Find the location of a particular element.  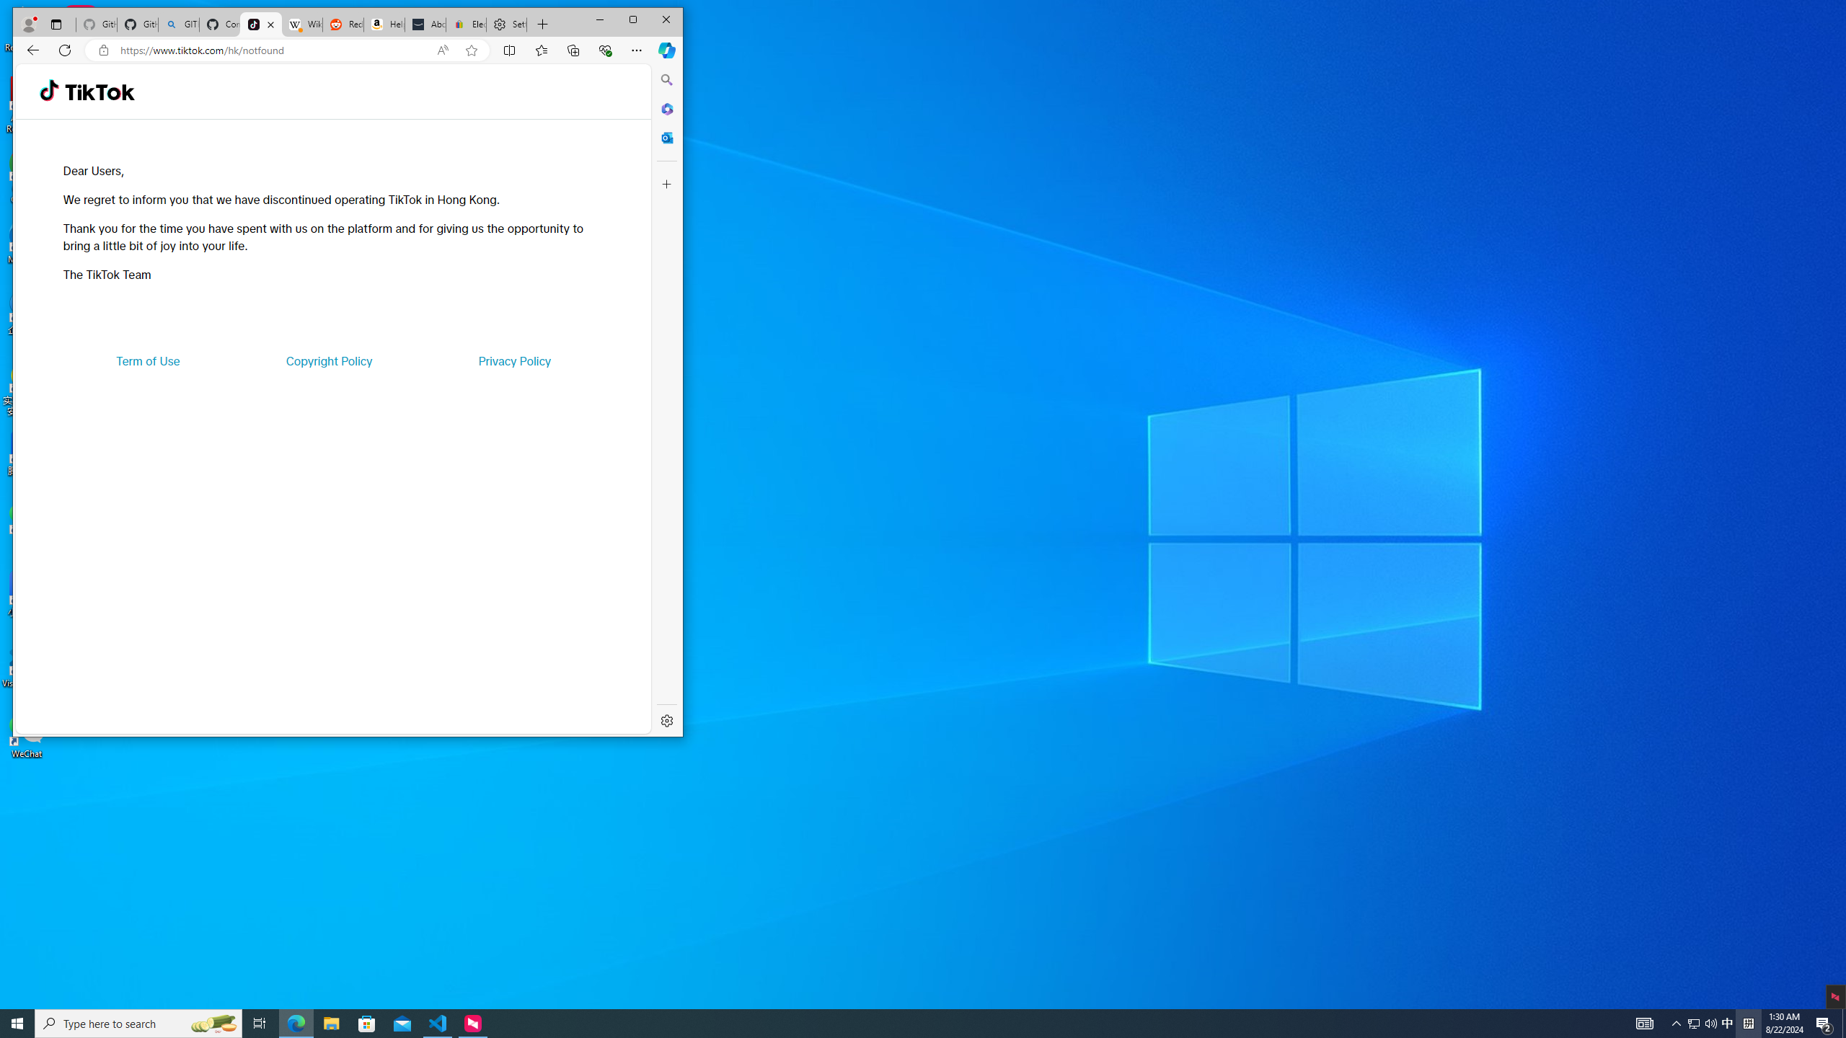

Start is located at coordinates (1703, 1024).